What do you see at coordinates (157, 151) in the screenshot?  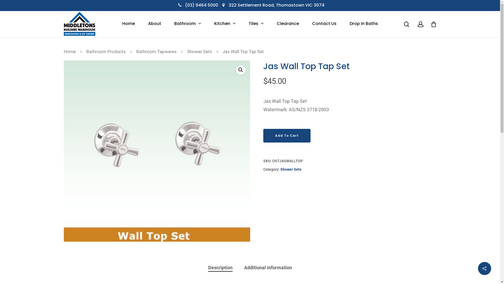 I see `wall_20top_20set` at bounding box center [157, 151].